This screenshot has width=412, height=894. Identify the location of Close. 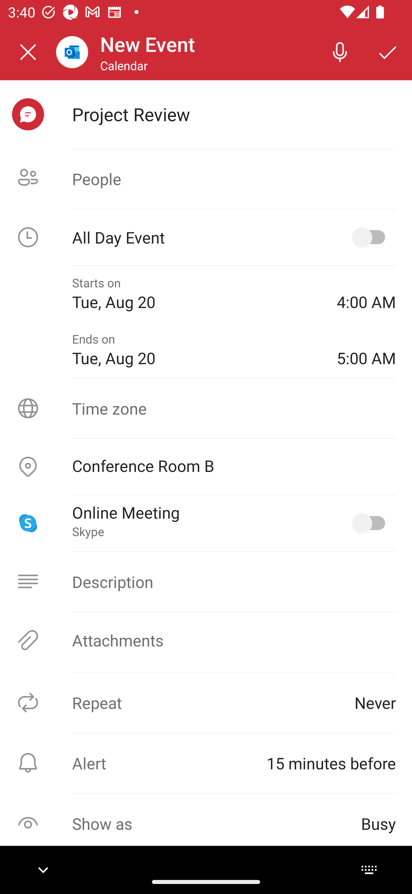
(28, 52).